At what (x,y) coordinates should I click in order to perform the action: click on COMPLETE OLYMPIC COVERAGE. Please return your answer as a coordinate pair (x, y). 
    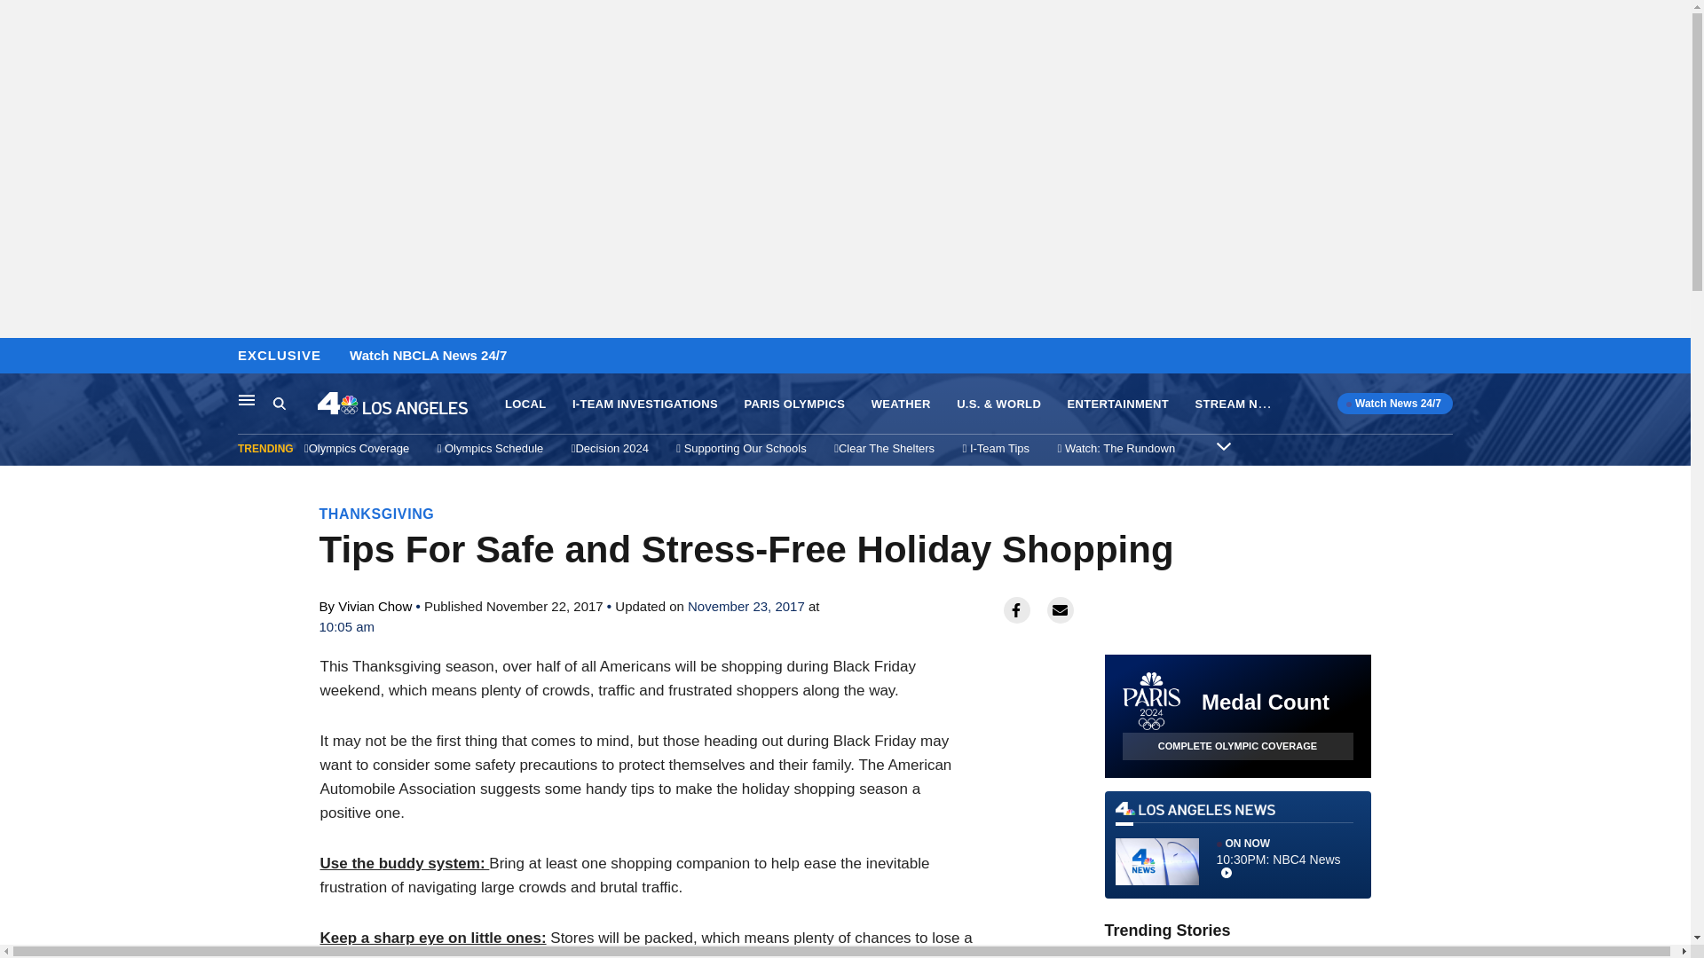
    Looking at the image, I should click on (1223, 445).